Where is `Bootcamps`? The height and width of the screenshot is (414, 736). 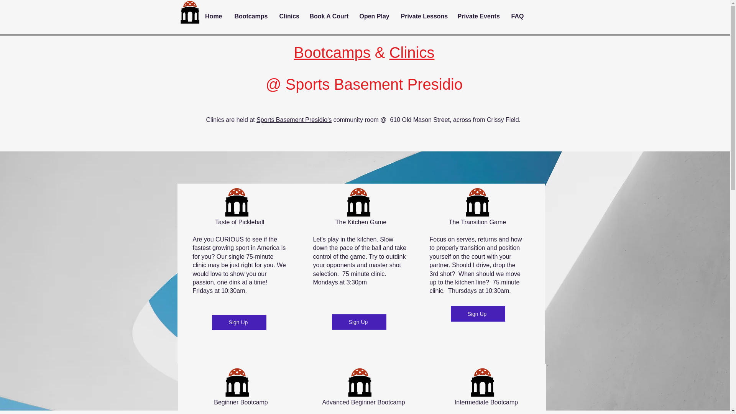
Bootcamps is located at coordinates (332, 52).